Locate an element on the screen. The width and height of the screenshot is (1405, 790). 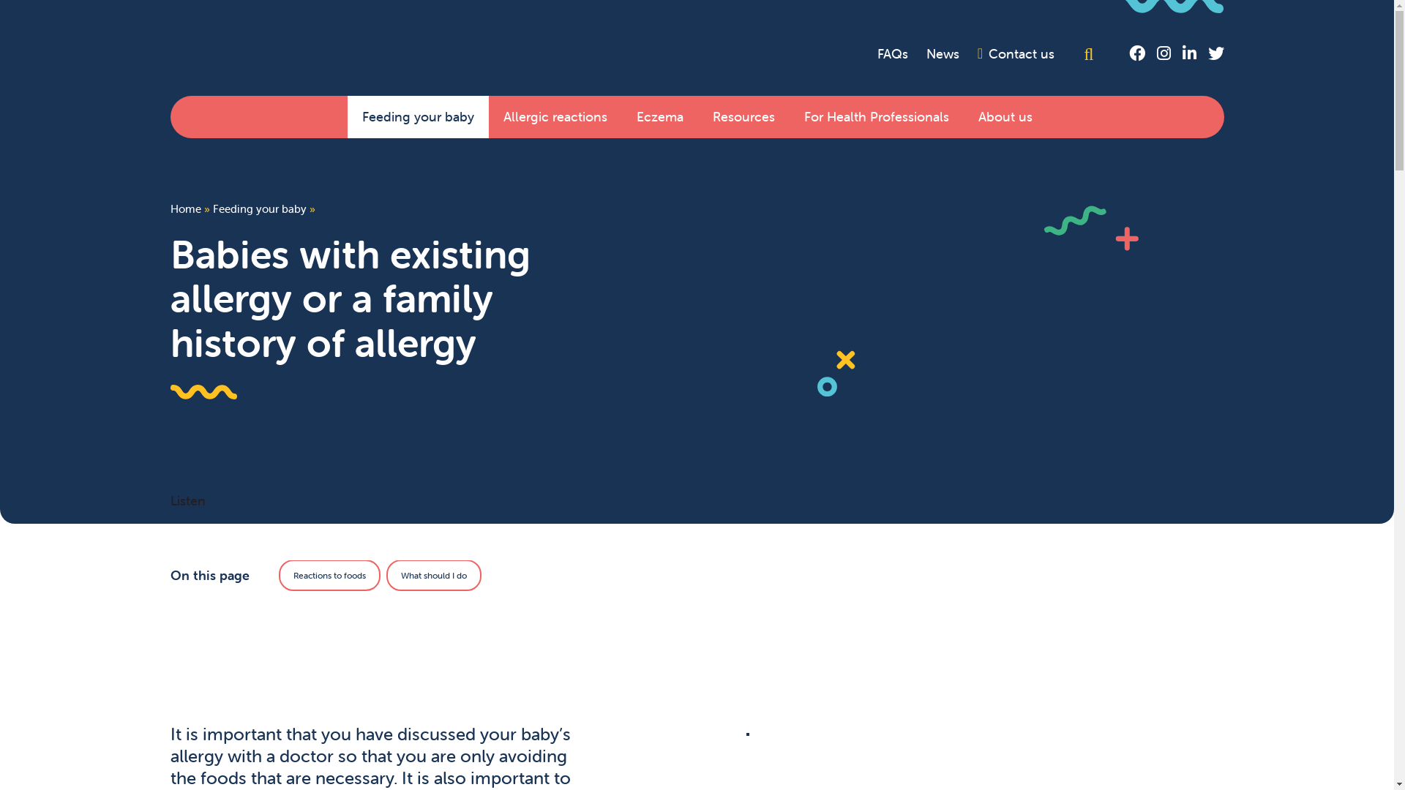
Home is located at coordinates (185, 209).